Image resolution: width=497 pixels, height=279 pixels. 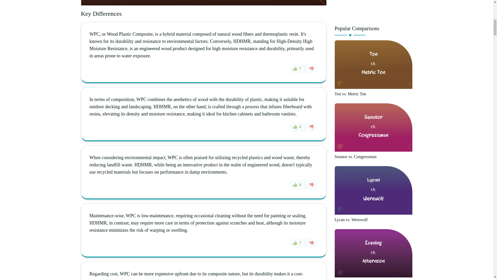 I want to click on Advertisement, so click(x=373, y=10).